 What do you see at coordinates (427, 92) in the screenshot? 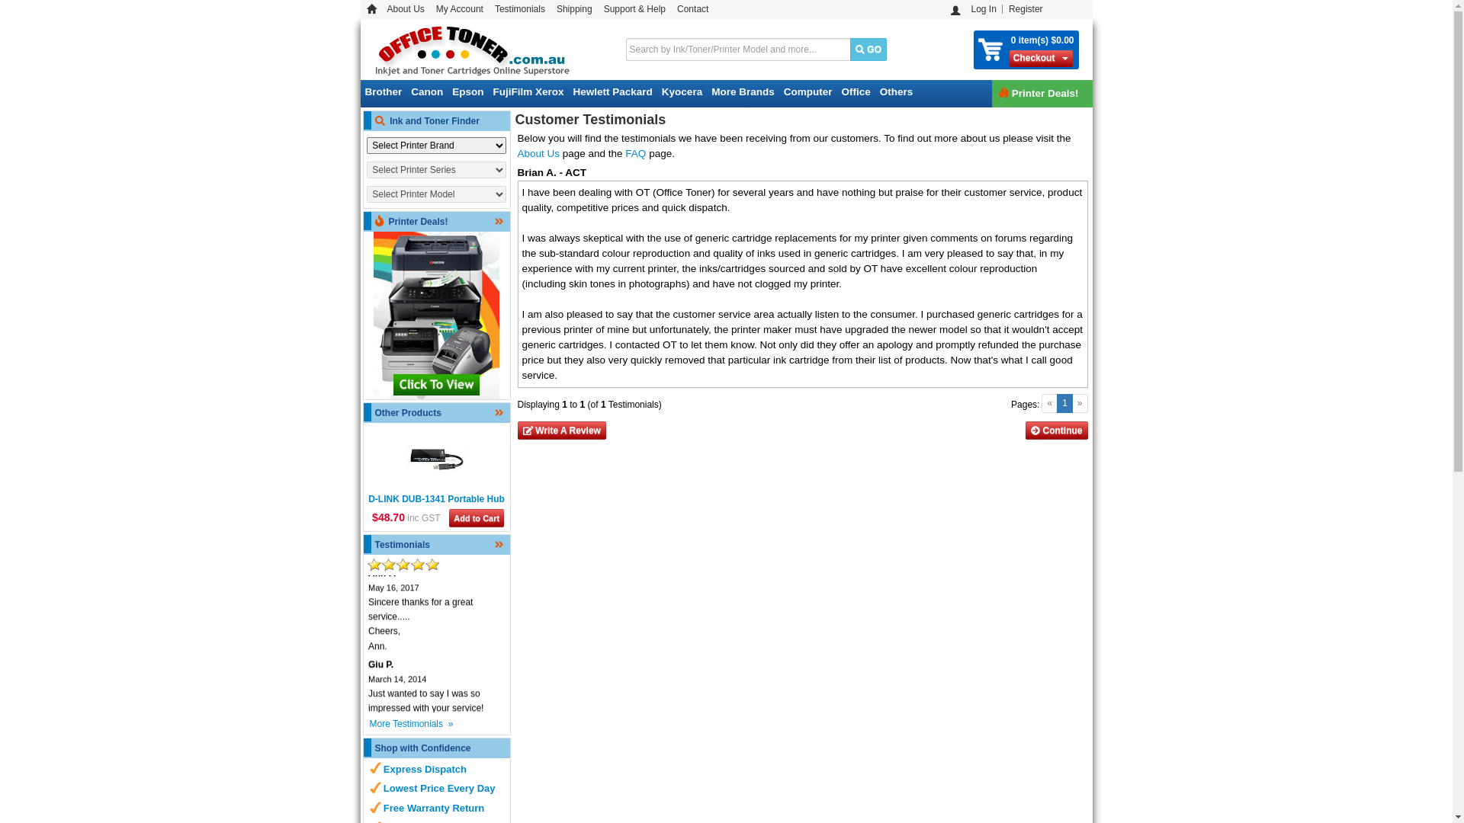
I see `Canon` at bounding box center [427, 92].